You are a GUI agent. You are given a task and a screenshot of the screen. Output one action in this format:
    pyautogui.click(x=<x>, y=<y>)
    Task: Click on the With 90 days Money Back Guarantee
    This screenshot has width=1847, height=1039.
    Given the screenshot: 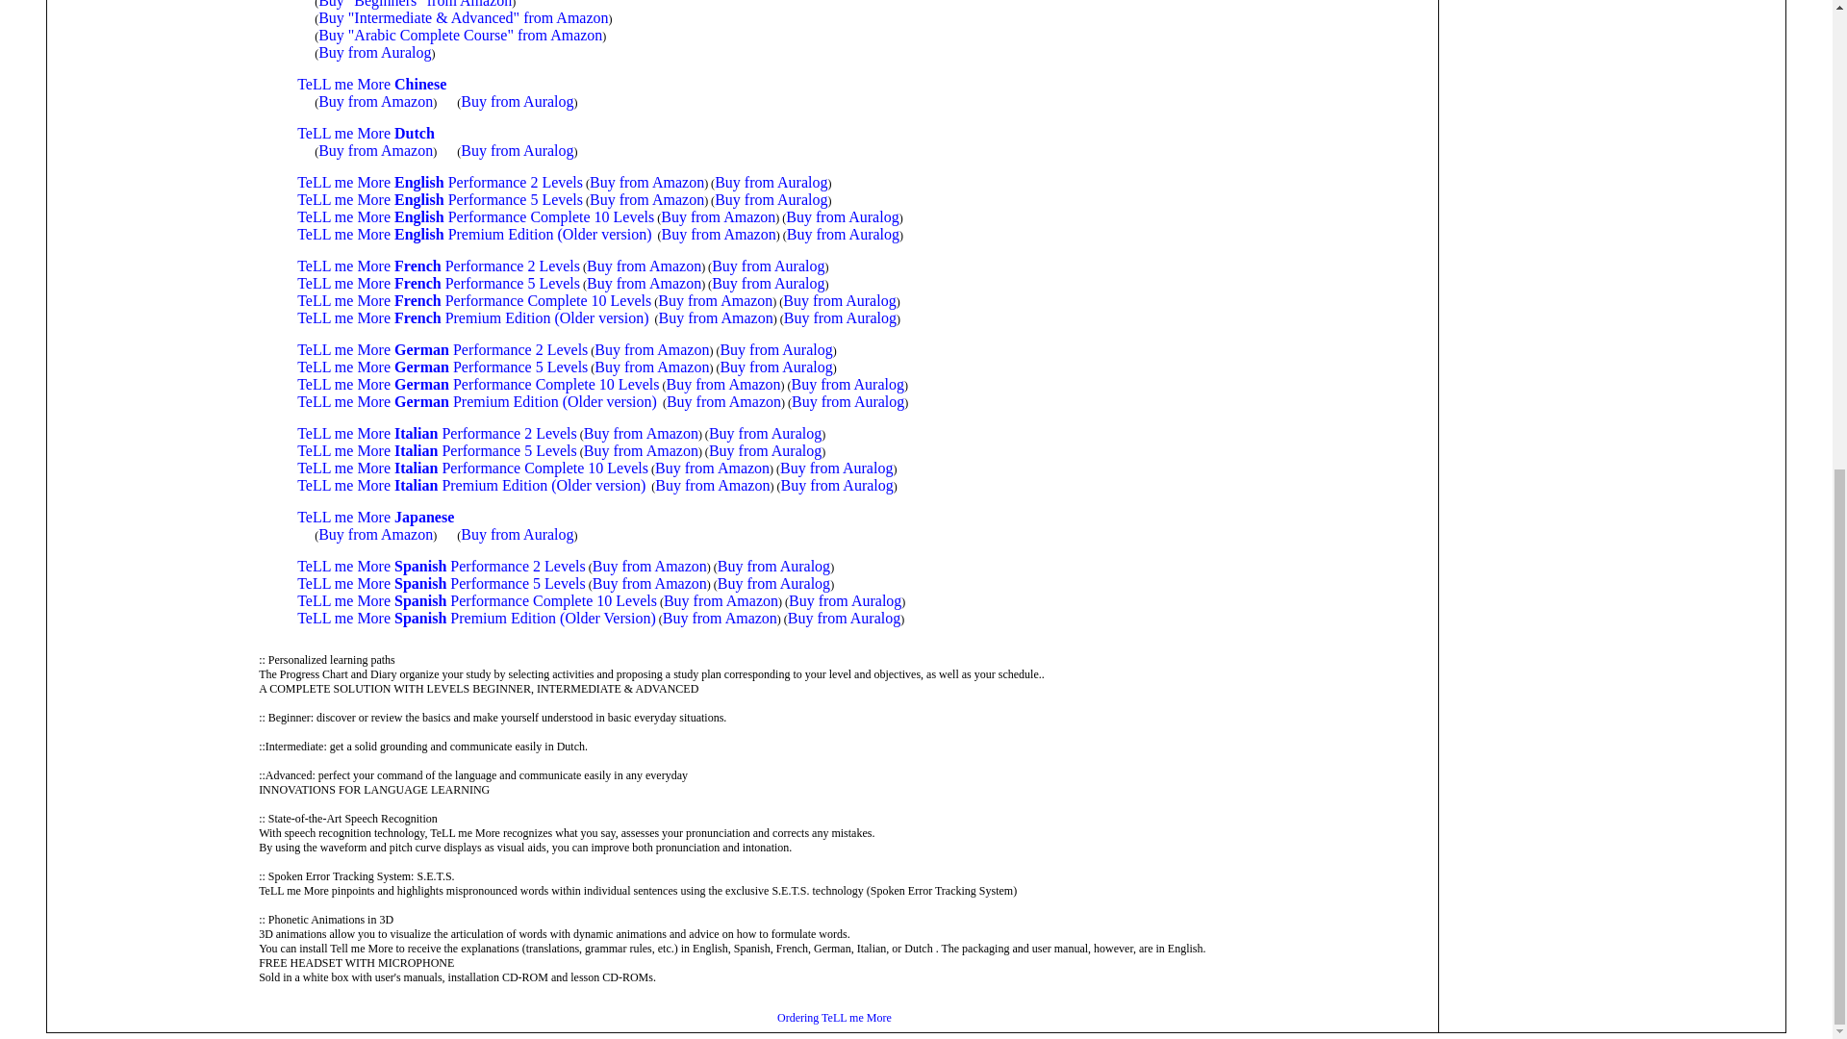 What is the action you would take?
    pyautogui.click(x=843, y=234)
    